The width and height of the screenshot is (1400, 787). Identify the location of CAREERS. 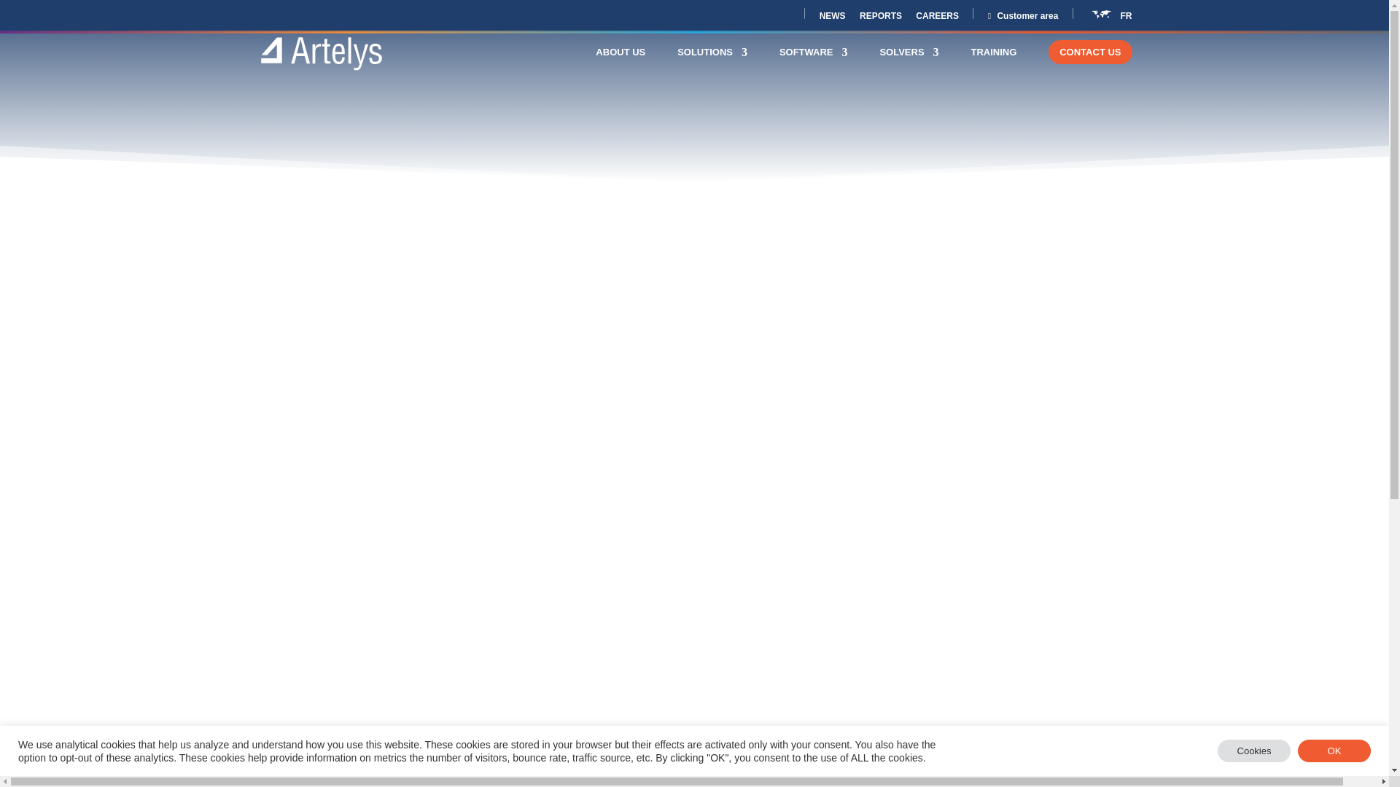
(937, 19).